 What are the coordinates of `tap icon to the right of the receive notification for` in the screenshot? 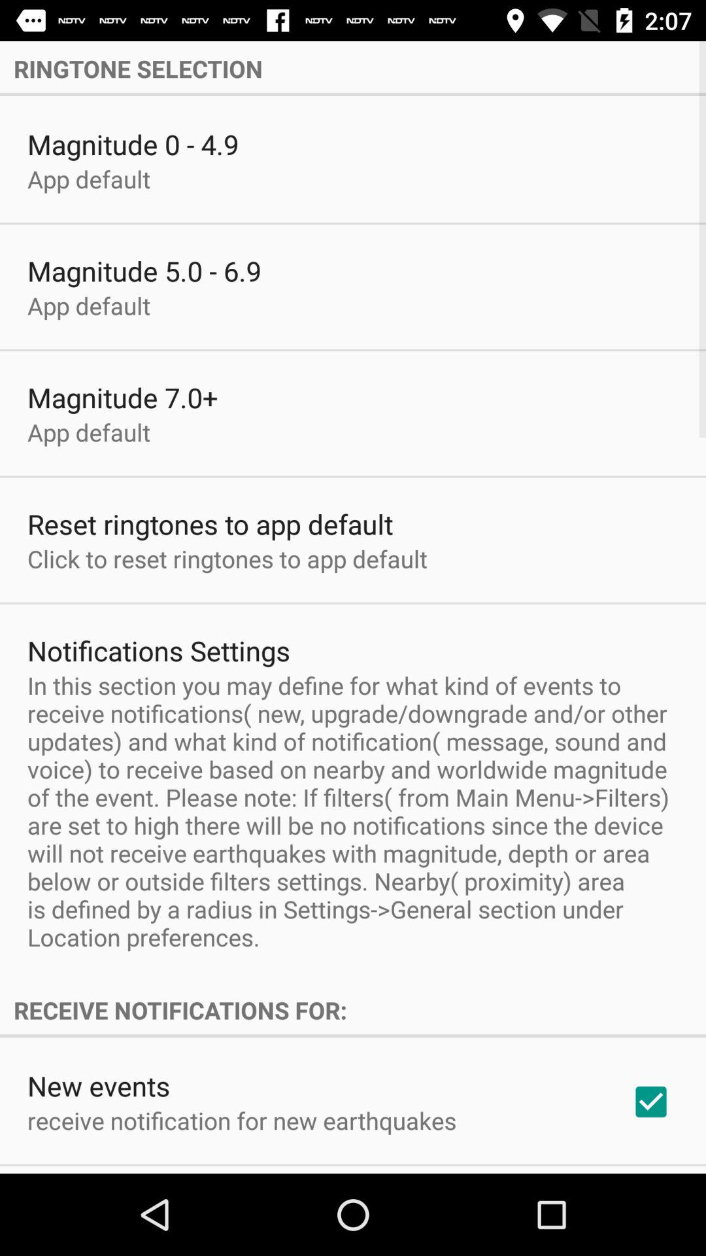 It's located at (651, 1102).